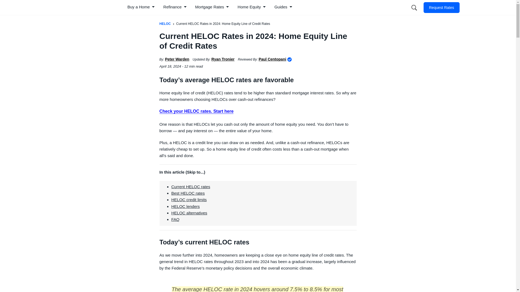 The width and height of the screenshot is (520, 292). Describe the element at coordinates (175, 8) in the screenshot. I see `Refinance` at that location.